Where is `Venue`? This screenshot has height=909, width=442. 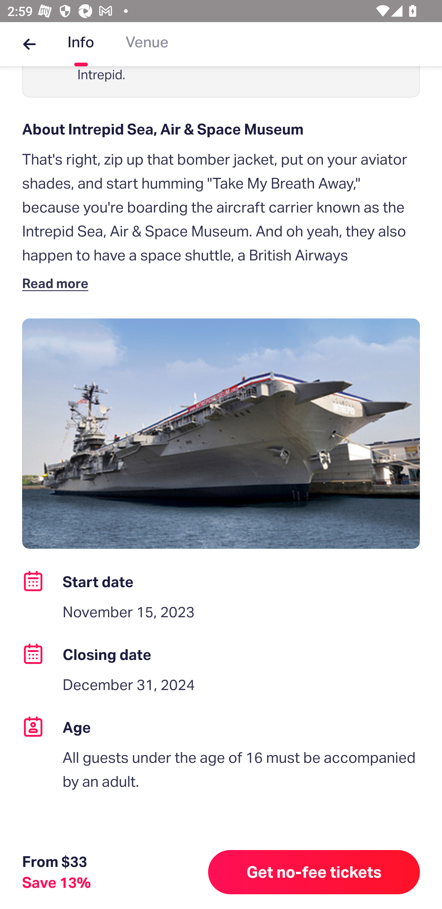
Venue is located at coordinates (147, 44).